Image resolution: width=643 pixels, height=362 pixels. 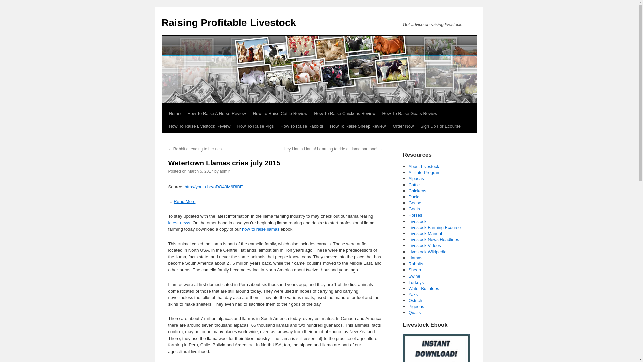 I want to click on Click Here To Visit Website, so click(x=436, y=348).